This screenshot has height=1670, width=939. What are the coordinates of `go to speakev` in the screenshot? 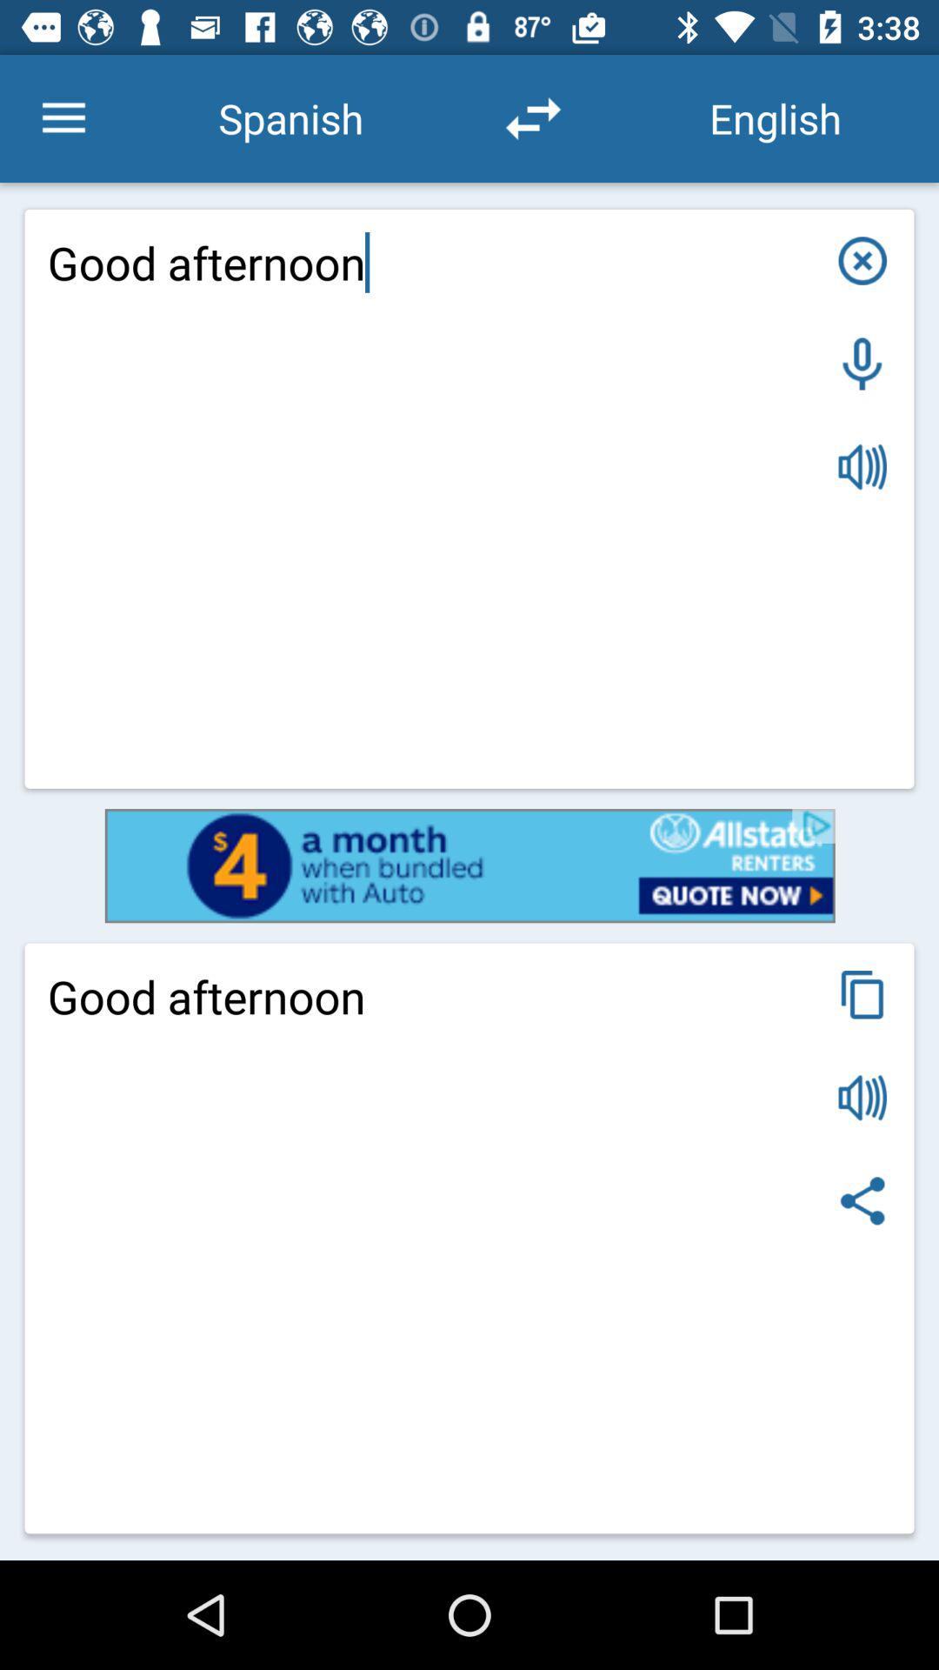 It's located at (862, 1098).